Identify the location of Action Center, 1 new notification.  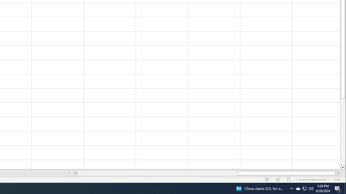
(338, 189).